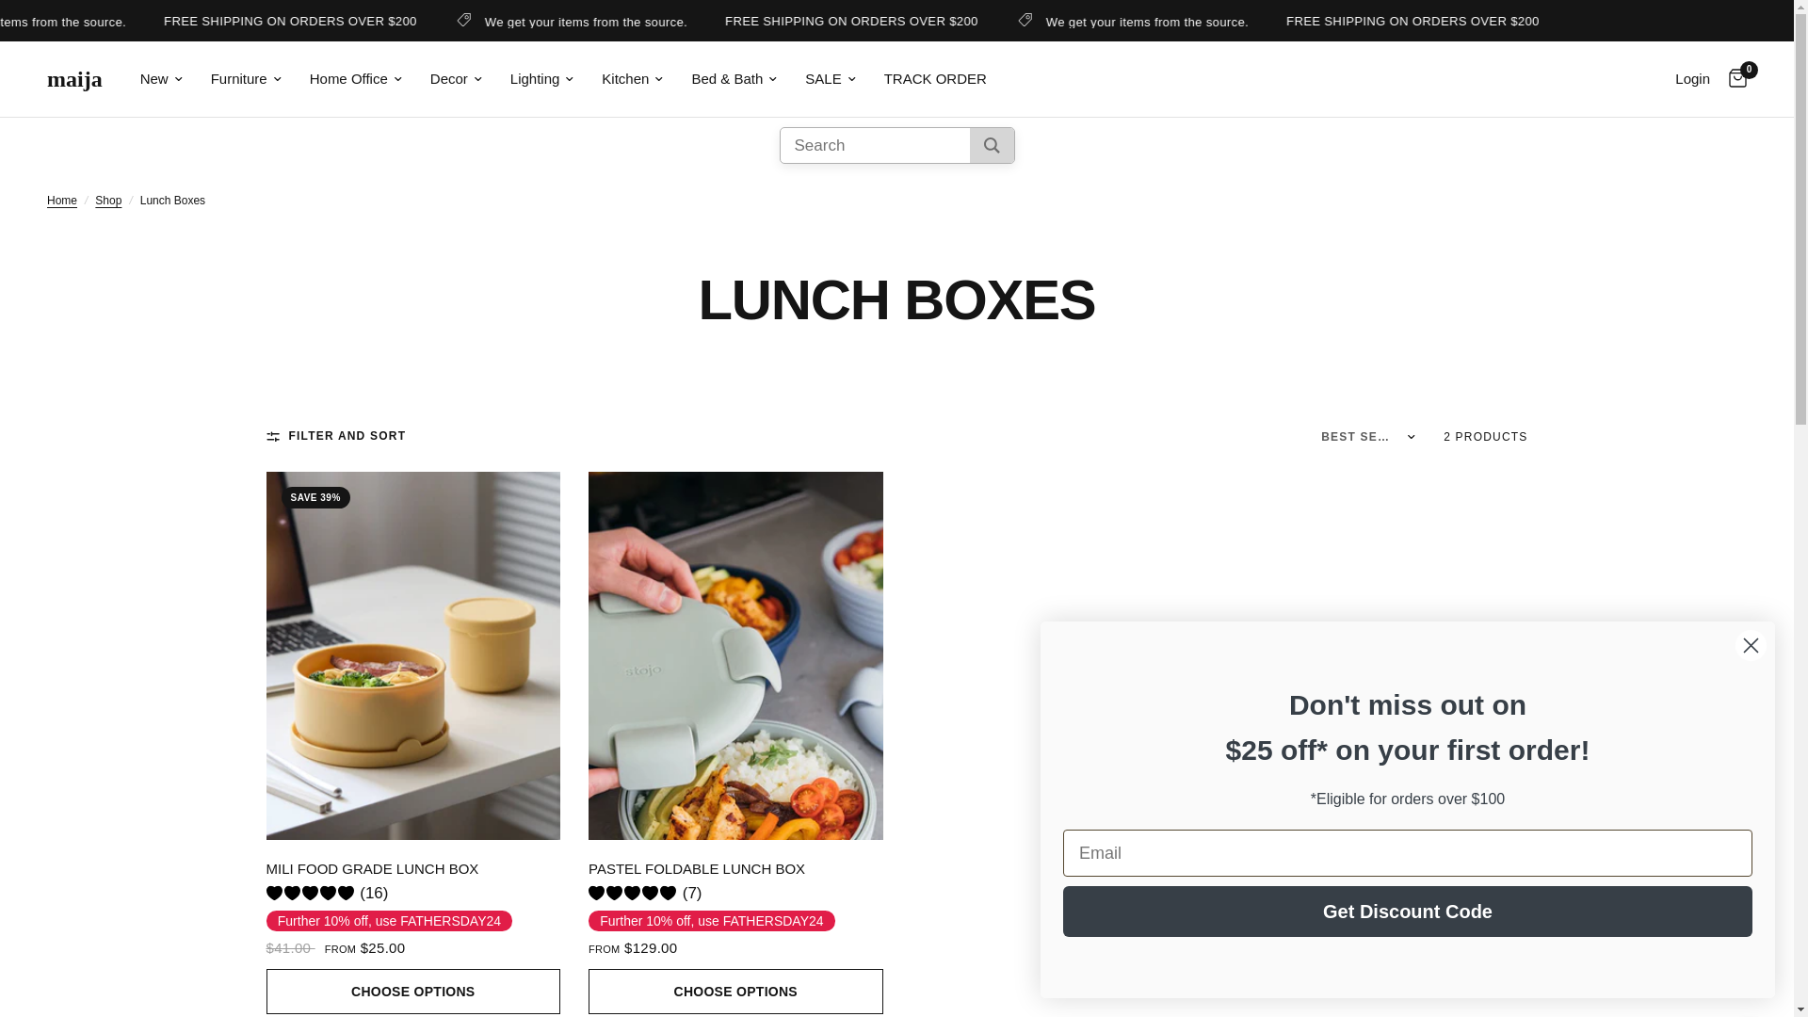 This screenshot has height=1017, width=1808. I want to click on We get your items from the source., so click(179, 21).